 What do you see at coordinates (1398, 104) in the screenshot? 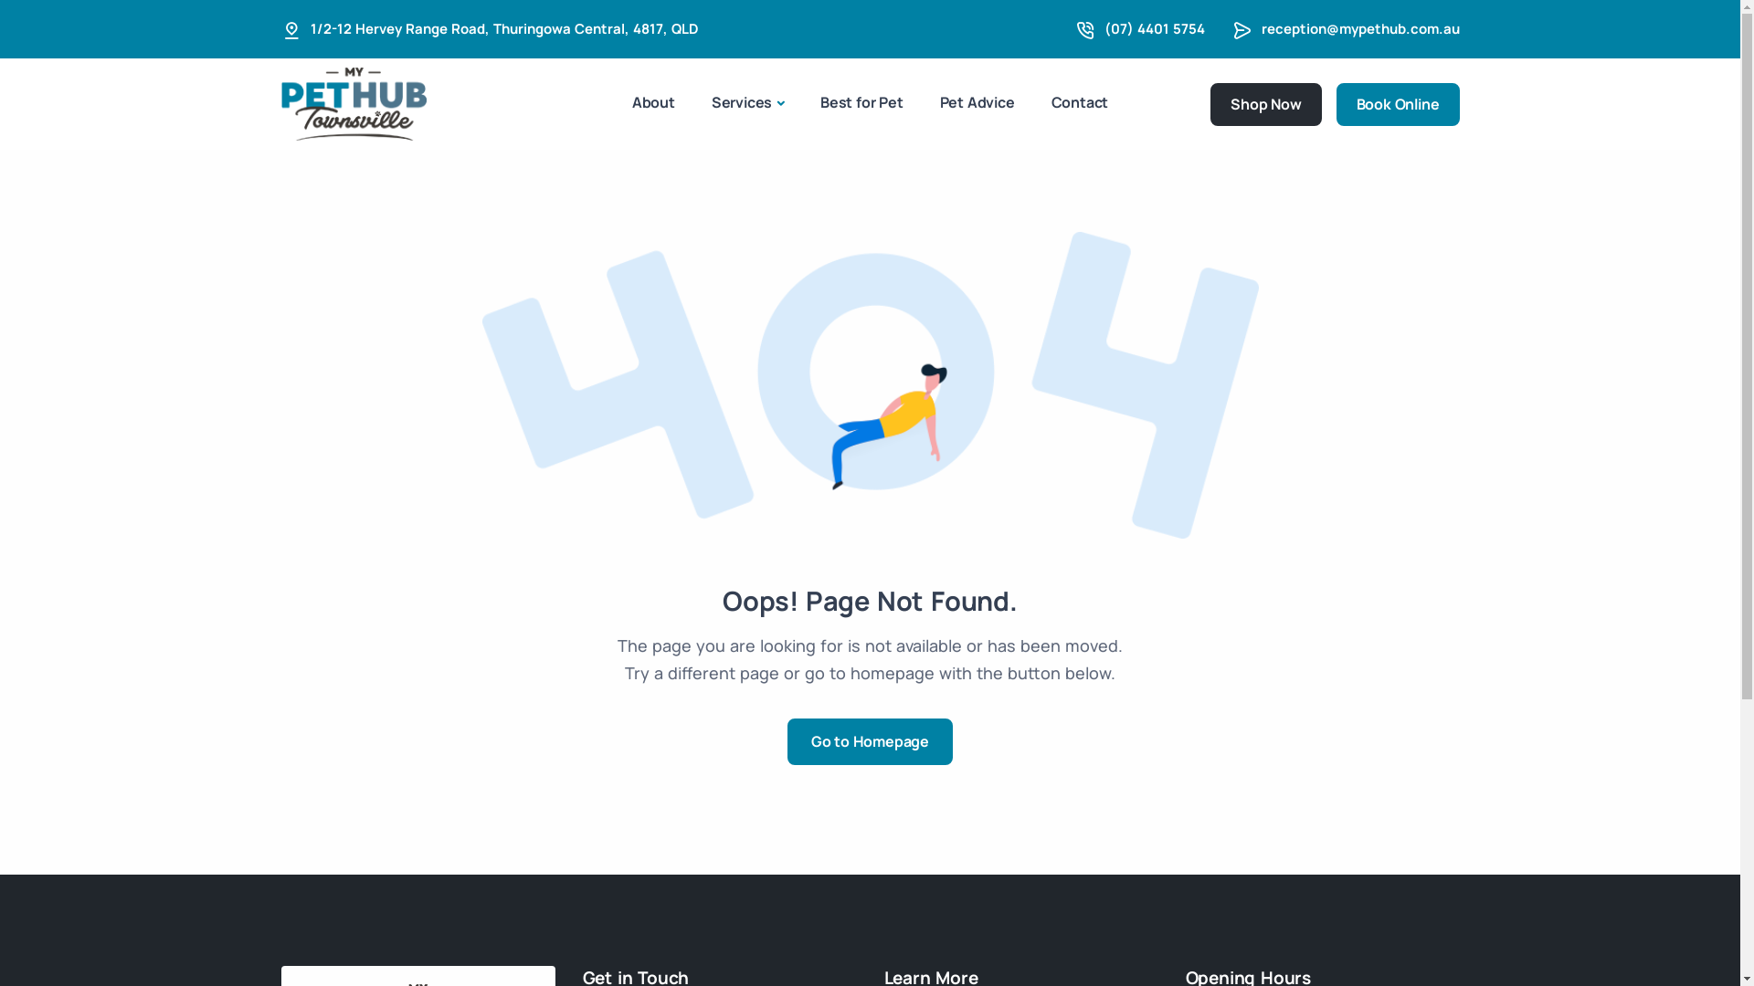
I see `Book Online` at bounding box center [1398, 104].